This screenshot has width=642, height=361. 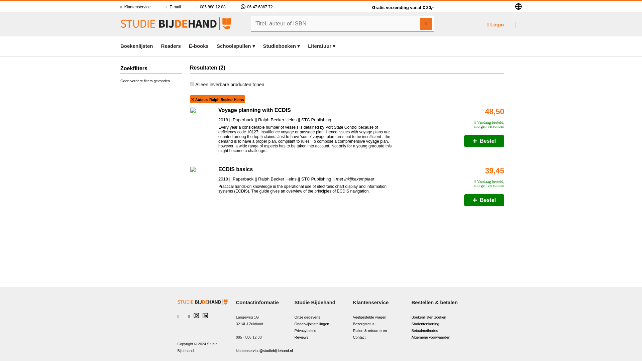 I want to click on E-books, so click(x=199, y=45).